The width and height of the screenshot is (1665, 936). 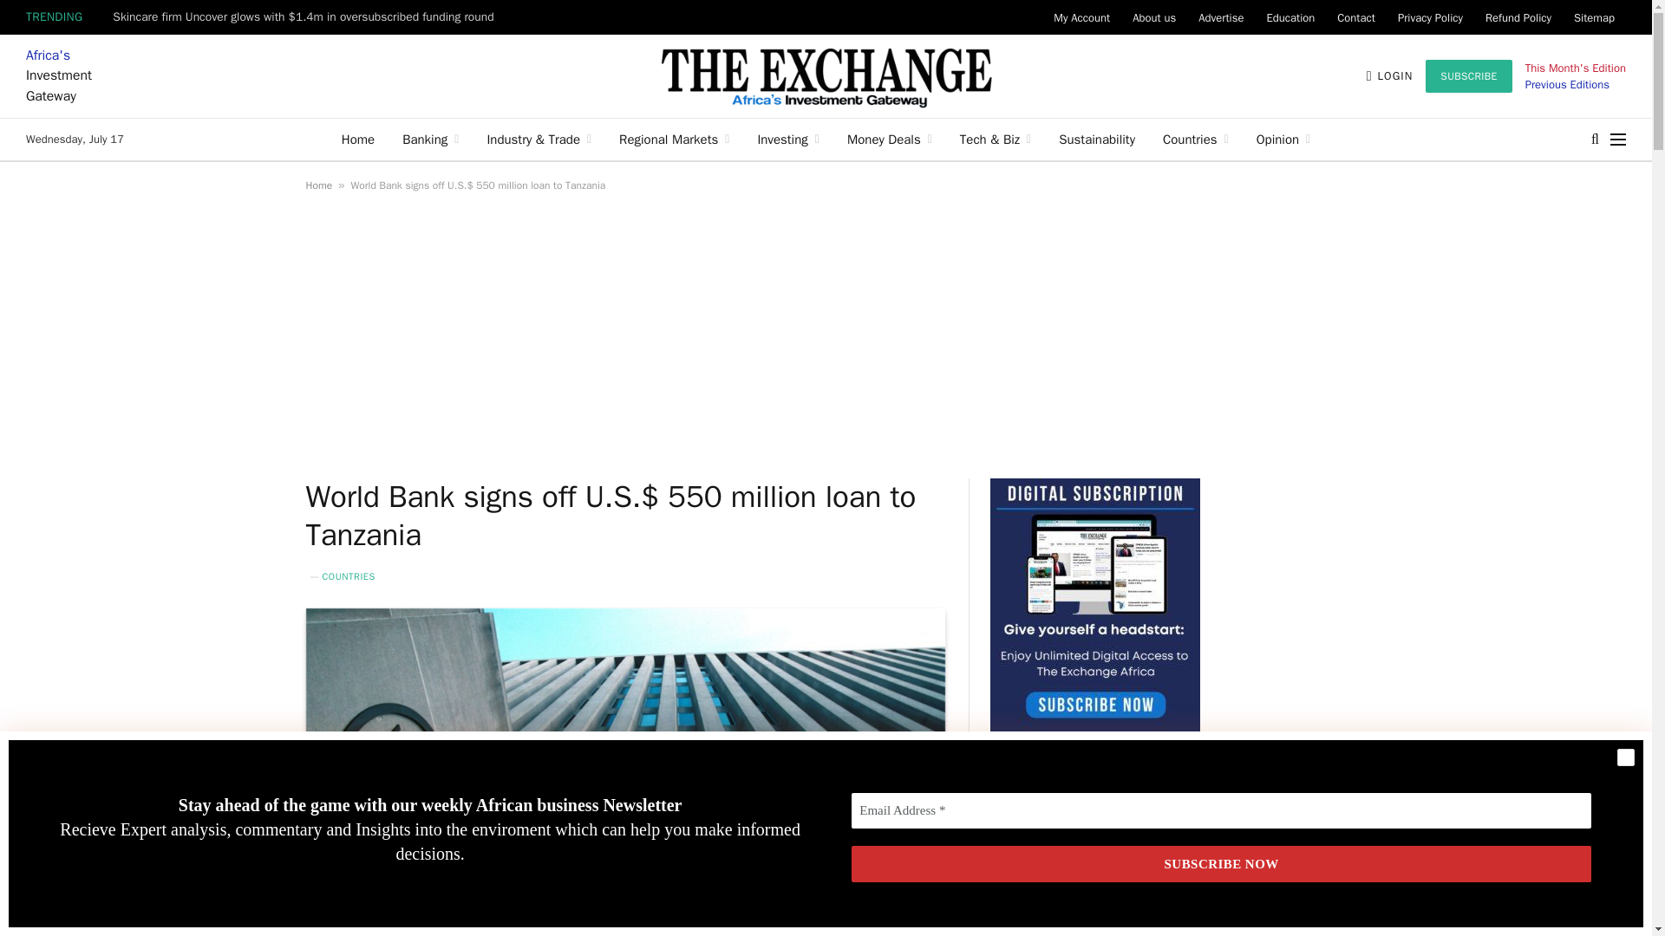 What do you see at coordinates (1567, 83) in the screenshot?
I see `This Months Editions` at bounding box center [1567, 83].